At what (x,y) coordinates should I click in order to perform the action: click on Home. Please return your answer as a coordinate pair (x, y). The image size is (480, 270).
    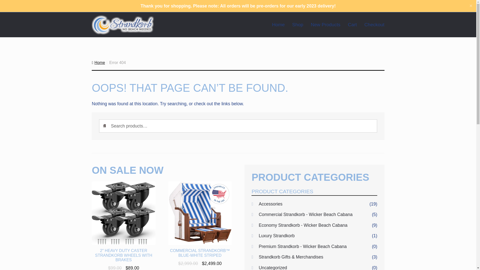
    Looking at the image, I should click on (98, 62).